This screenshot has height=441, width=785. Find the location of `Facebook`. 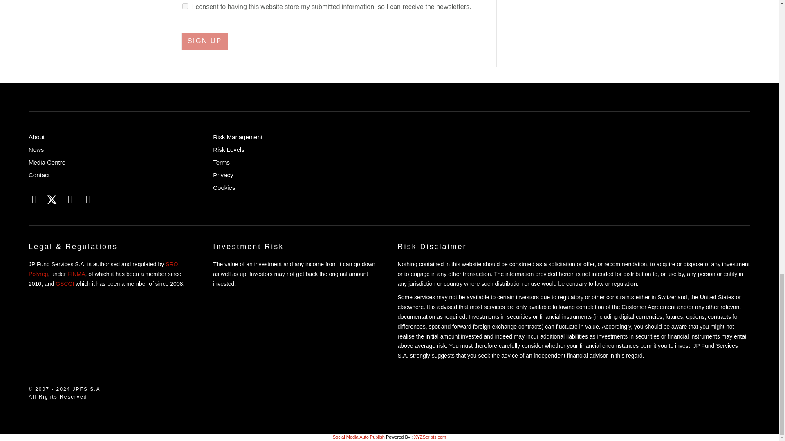

Facebook is located at coordinates (70, 199).